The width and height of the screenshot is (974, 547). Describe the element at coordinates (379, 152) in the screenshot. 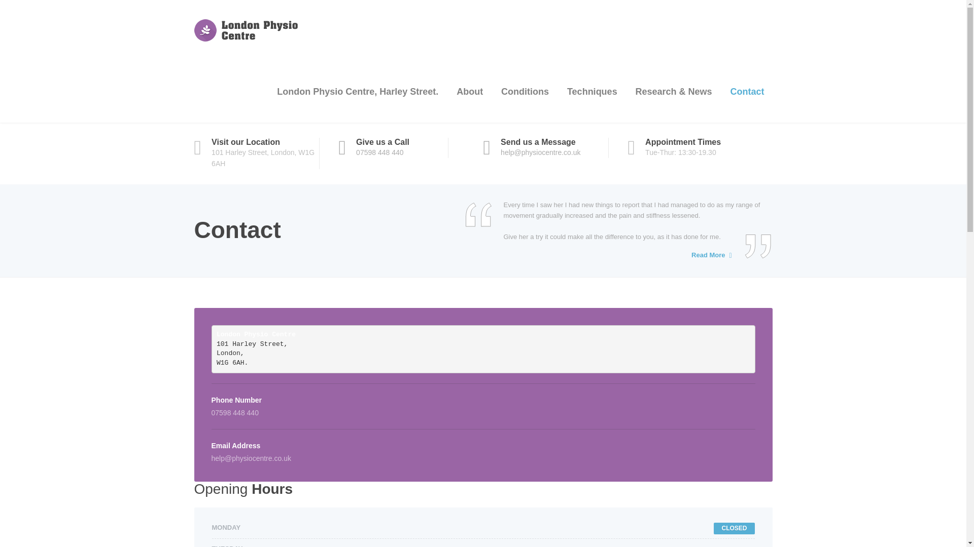

I see `07598 448 440` at that location.